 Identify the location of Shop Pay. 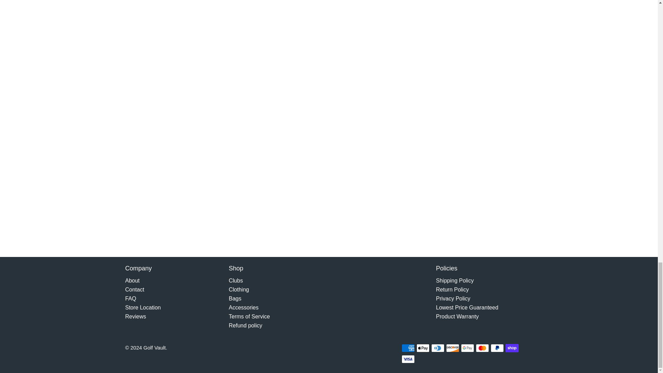
(512, 348).